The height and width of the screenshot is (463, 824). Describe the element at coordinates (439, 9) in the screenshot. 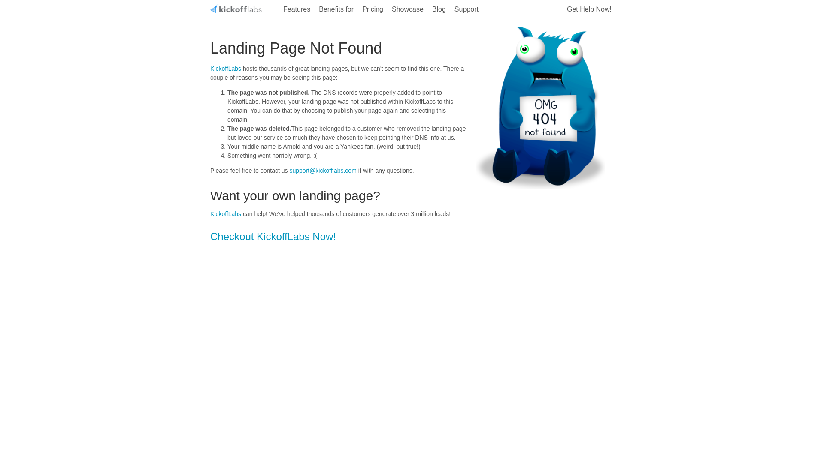

I see `Blog` at that location.